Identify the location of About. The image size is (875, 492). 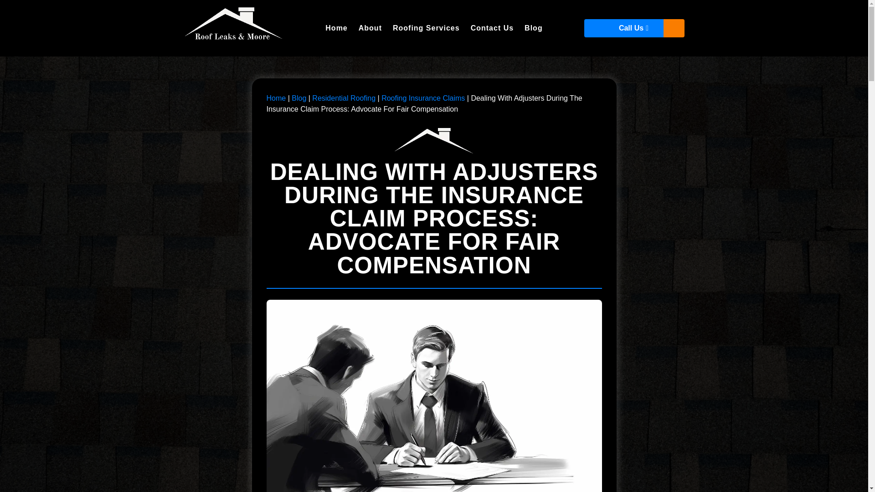
(370, 28).